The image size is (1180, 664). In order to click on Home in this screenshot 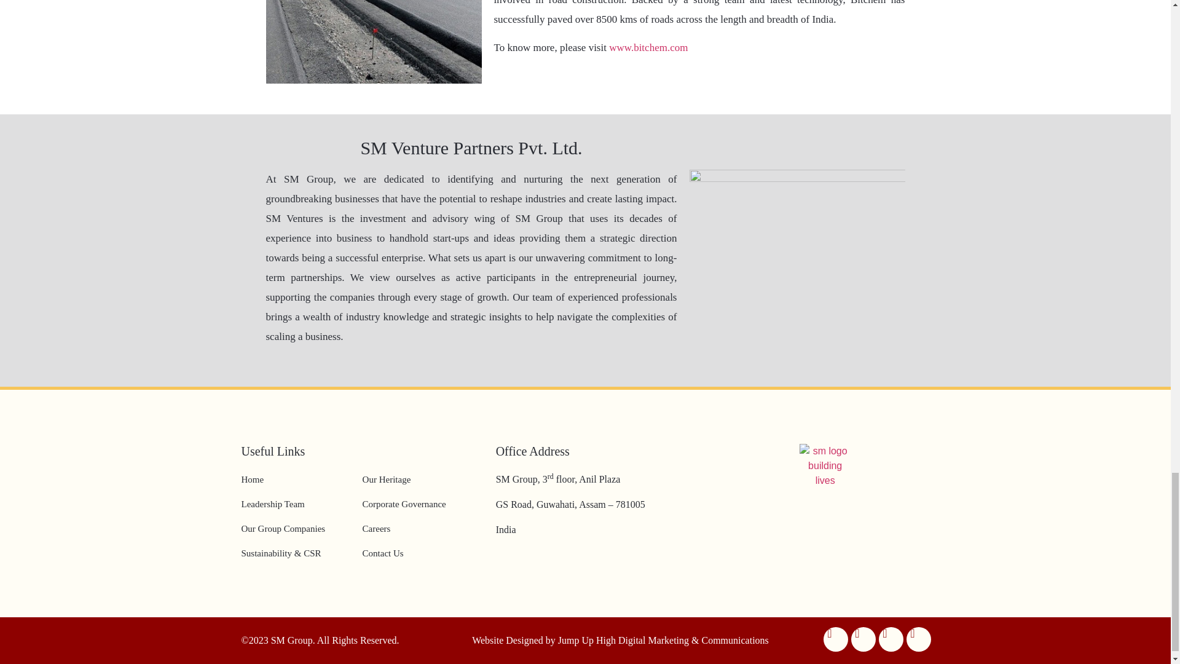, I will do `click(252, 480)`.